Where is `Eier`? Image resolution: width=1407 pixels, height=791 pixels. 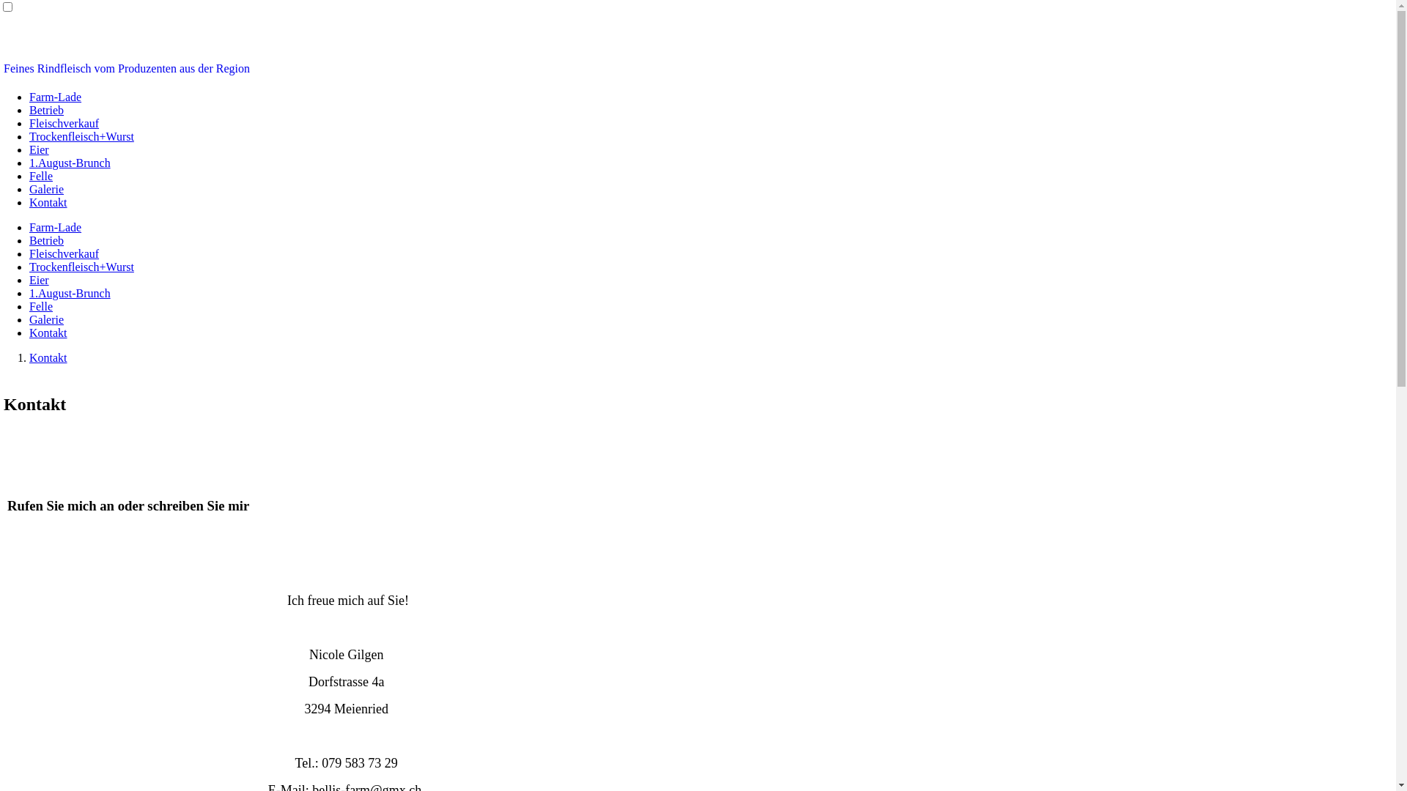
Eier is located at coordinates (40, 149).